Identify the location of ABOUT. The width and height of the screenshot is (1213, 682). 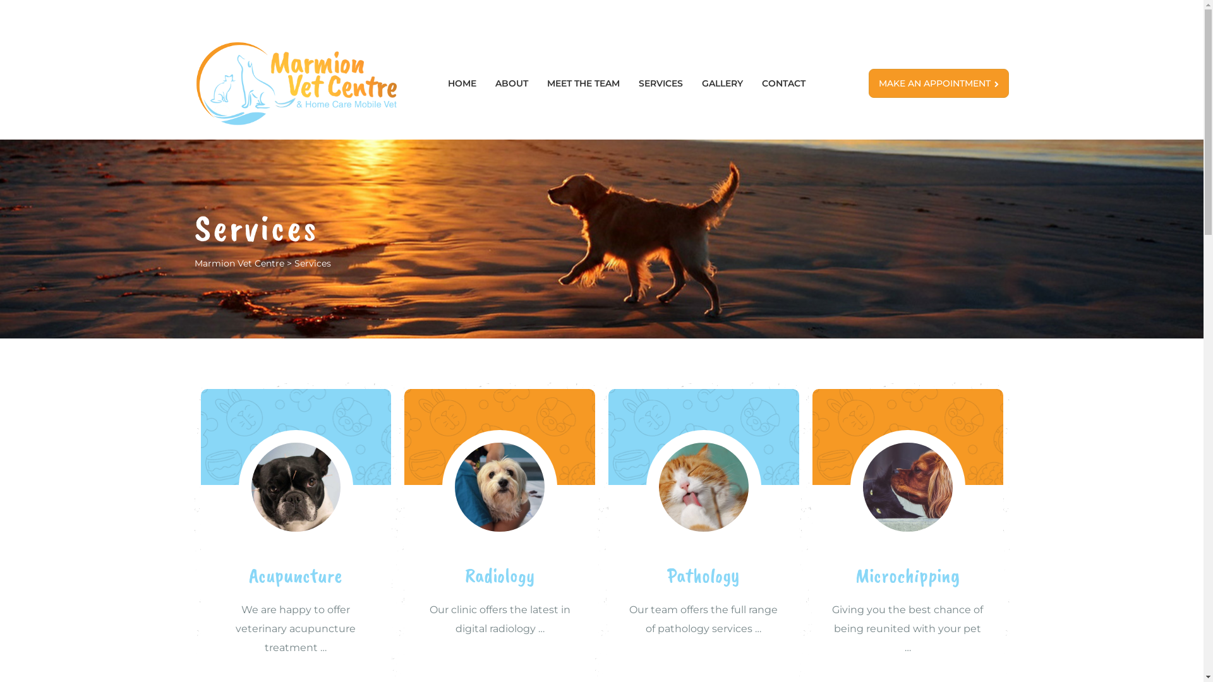
(512, 83).